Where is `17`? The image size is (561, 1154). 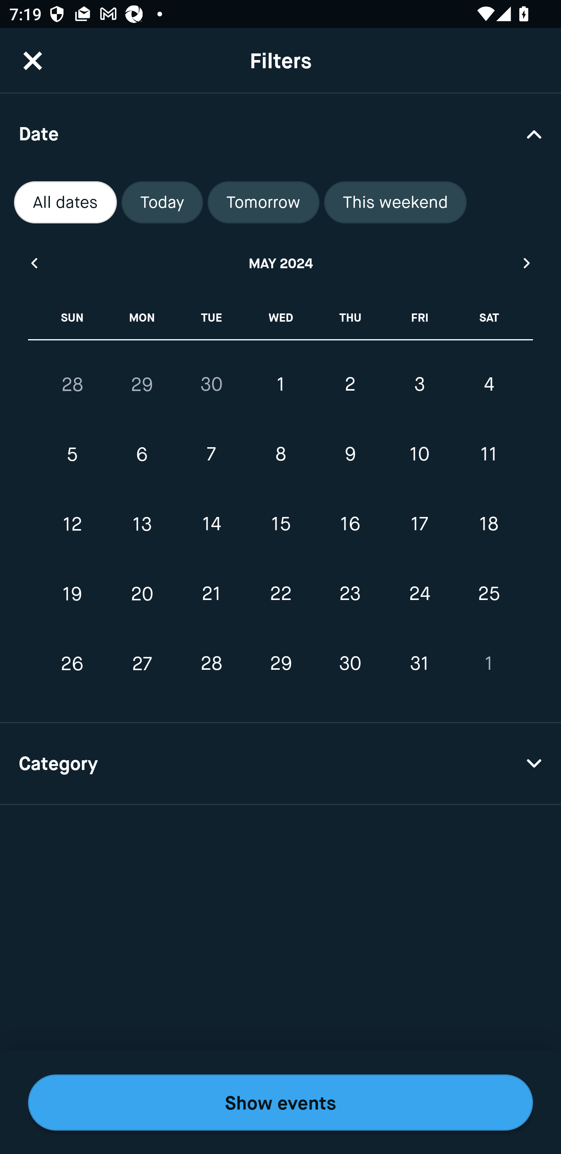 17 is located at coordinates (419, 524).